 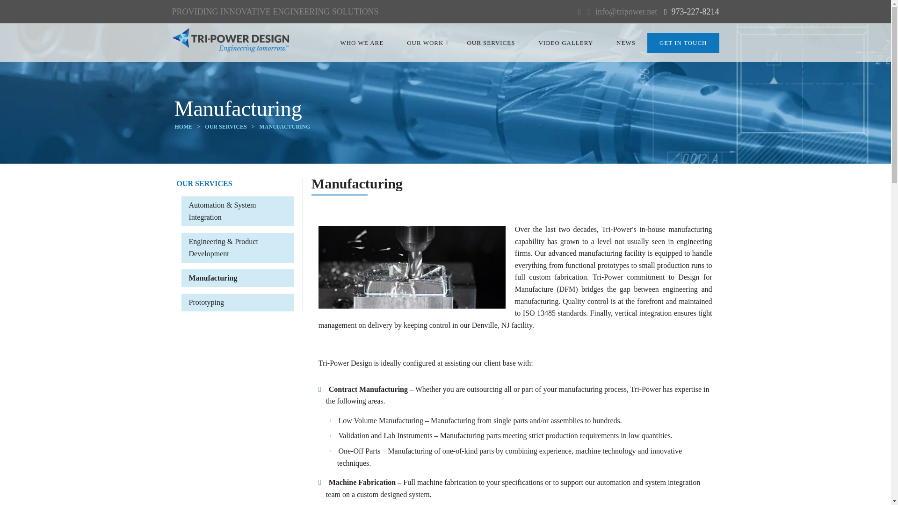 I want to click on TRI-POWER DESIGN, so click(x=231, y=42).